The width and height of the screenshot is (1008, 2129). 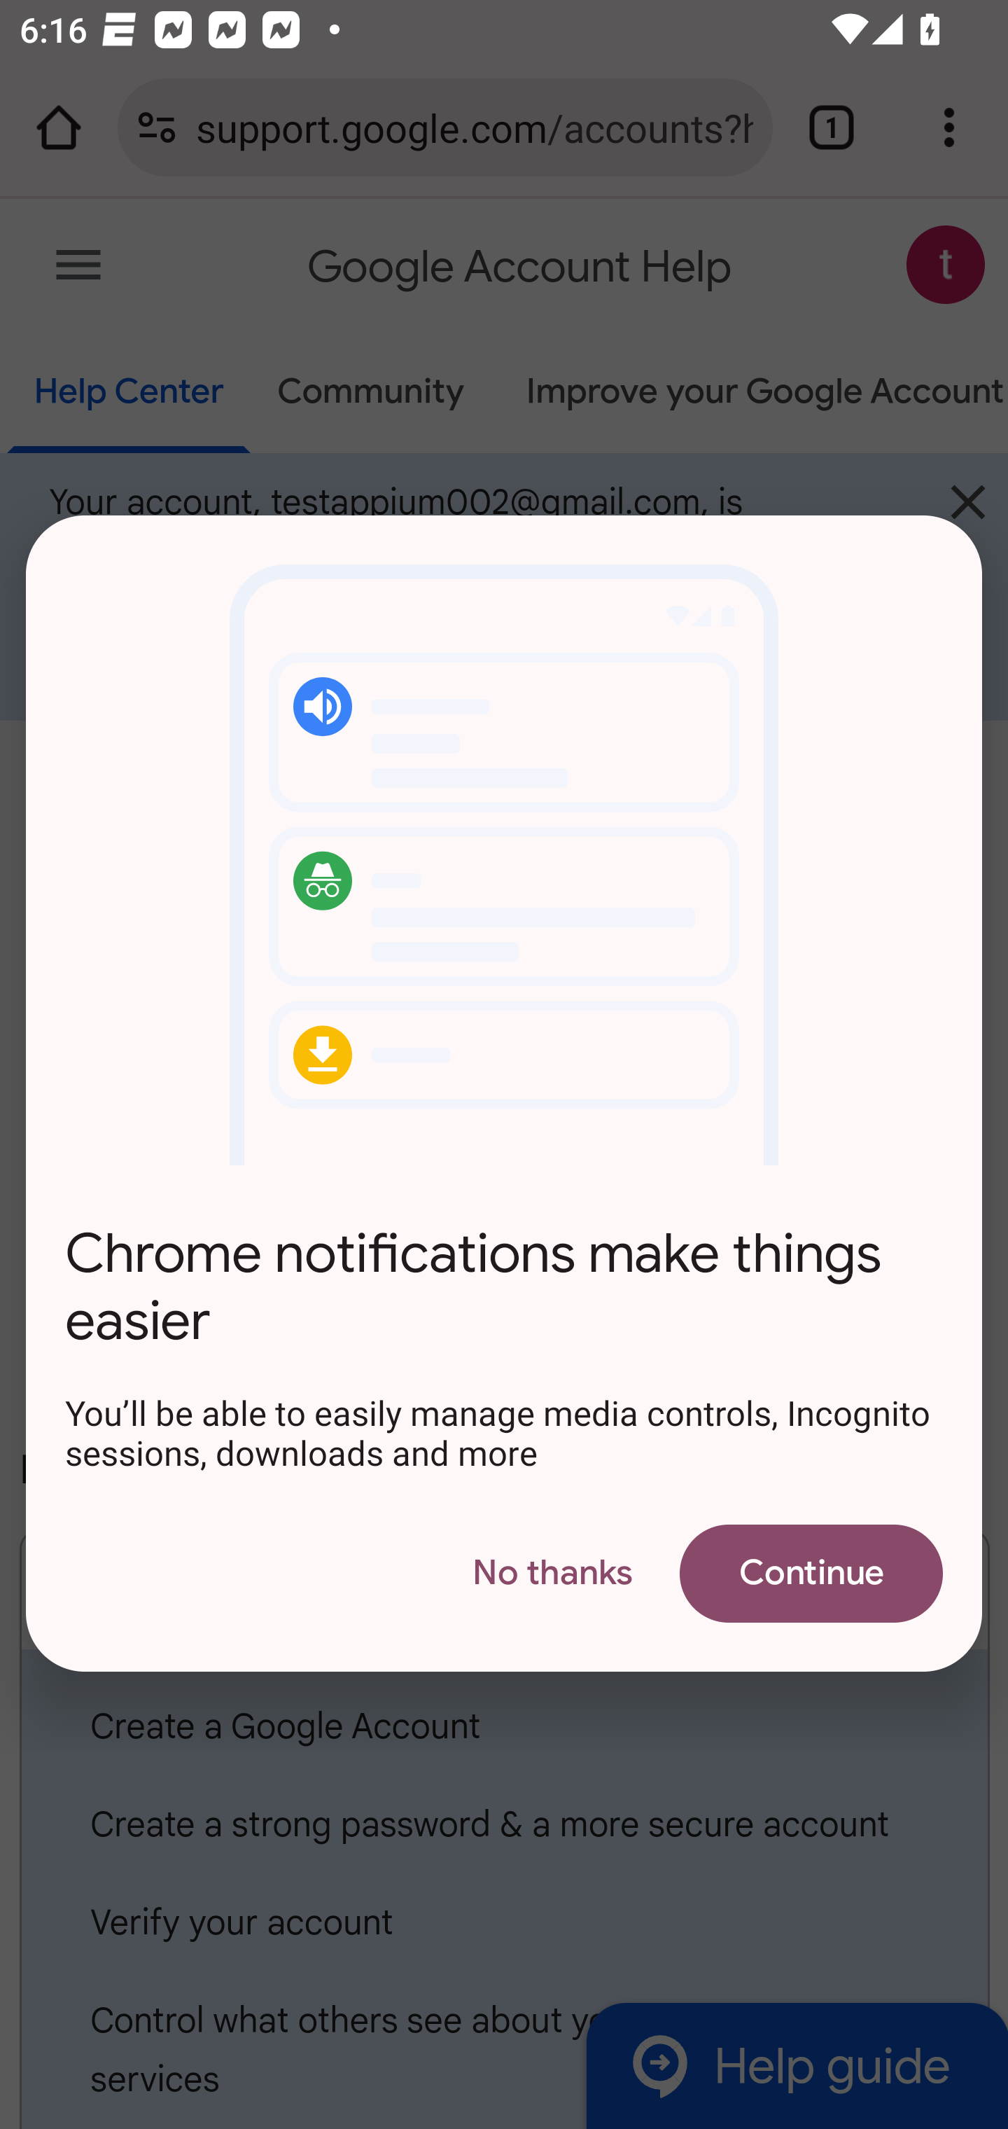 What do you see at coordinates (552, 1574) in the screenshot?
I see `No thanks` at bounding box center [552, 1574].